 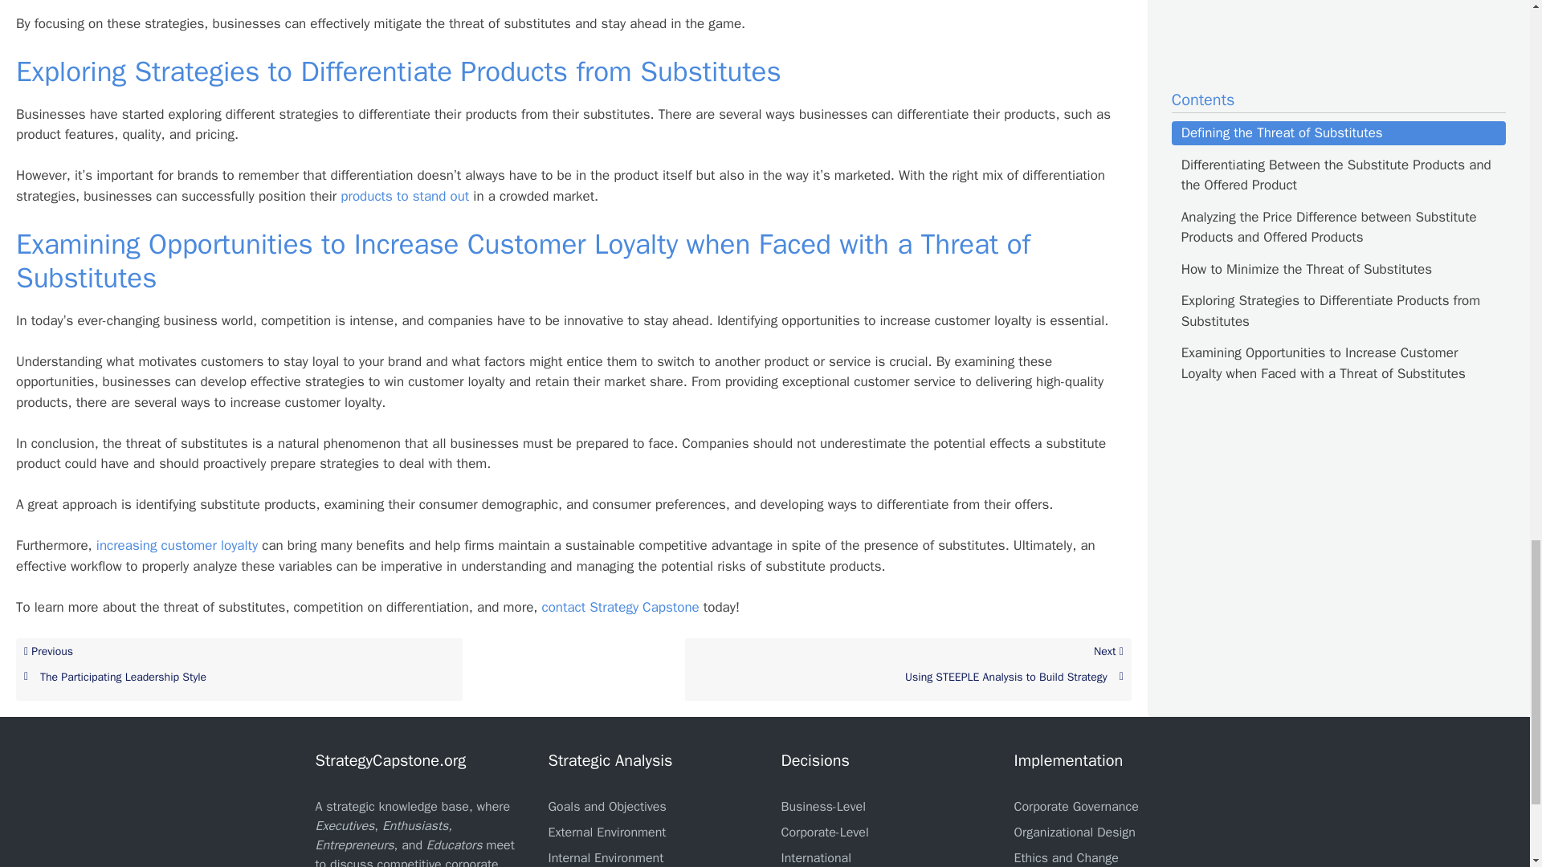 What do you see at coordinates (239, 669) in the screenshot?
I see `products to stand out` at bounding box center [239, 669].